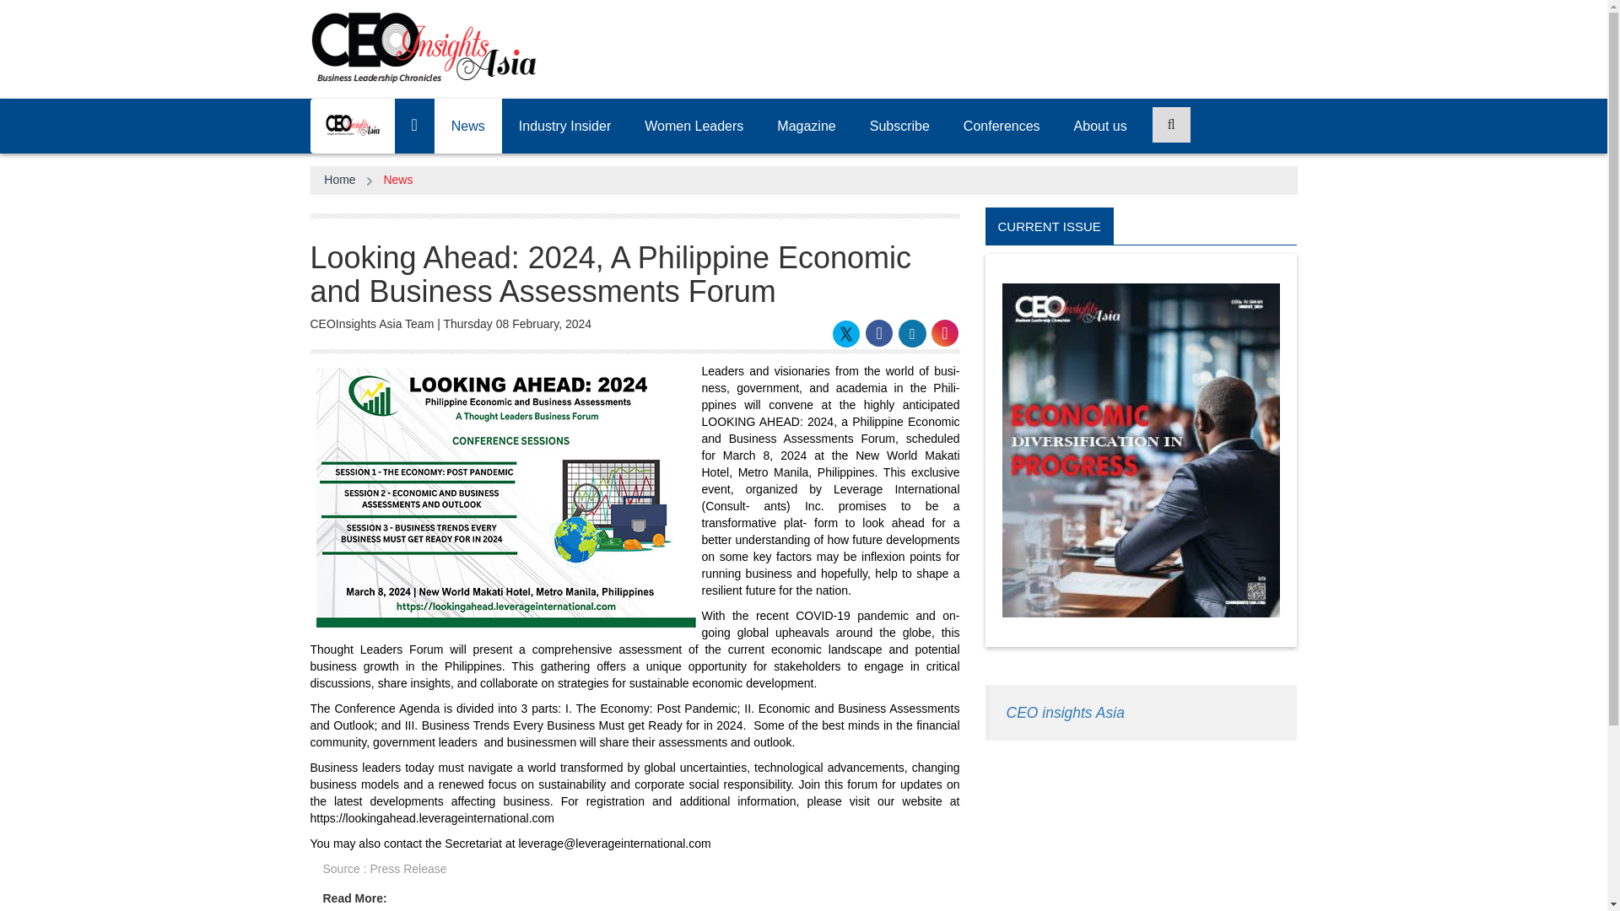 Image resolution: width=1620 pixels, height=911 pixels. I want to click on News, so click(467, 126).